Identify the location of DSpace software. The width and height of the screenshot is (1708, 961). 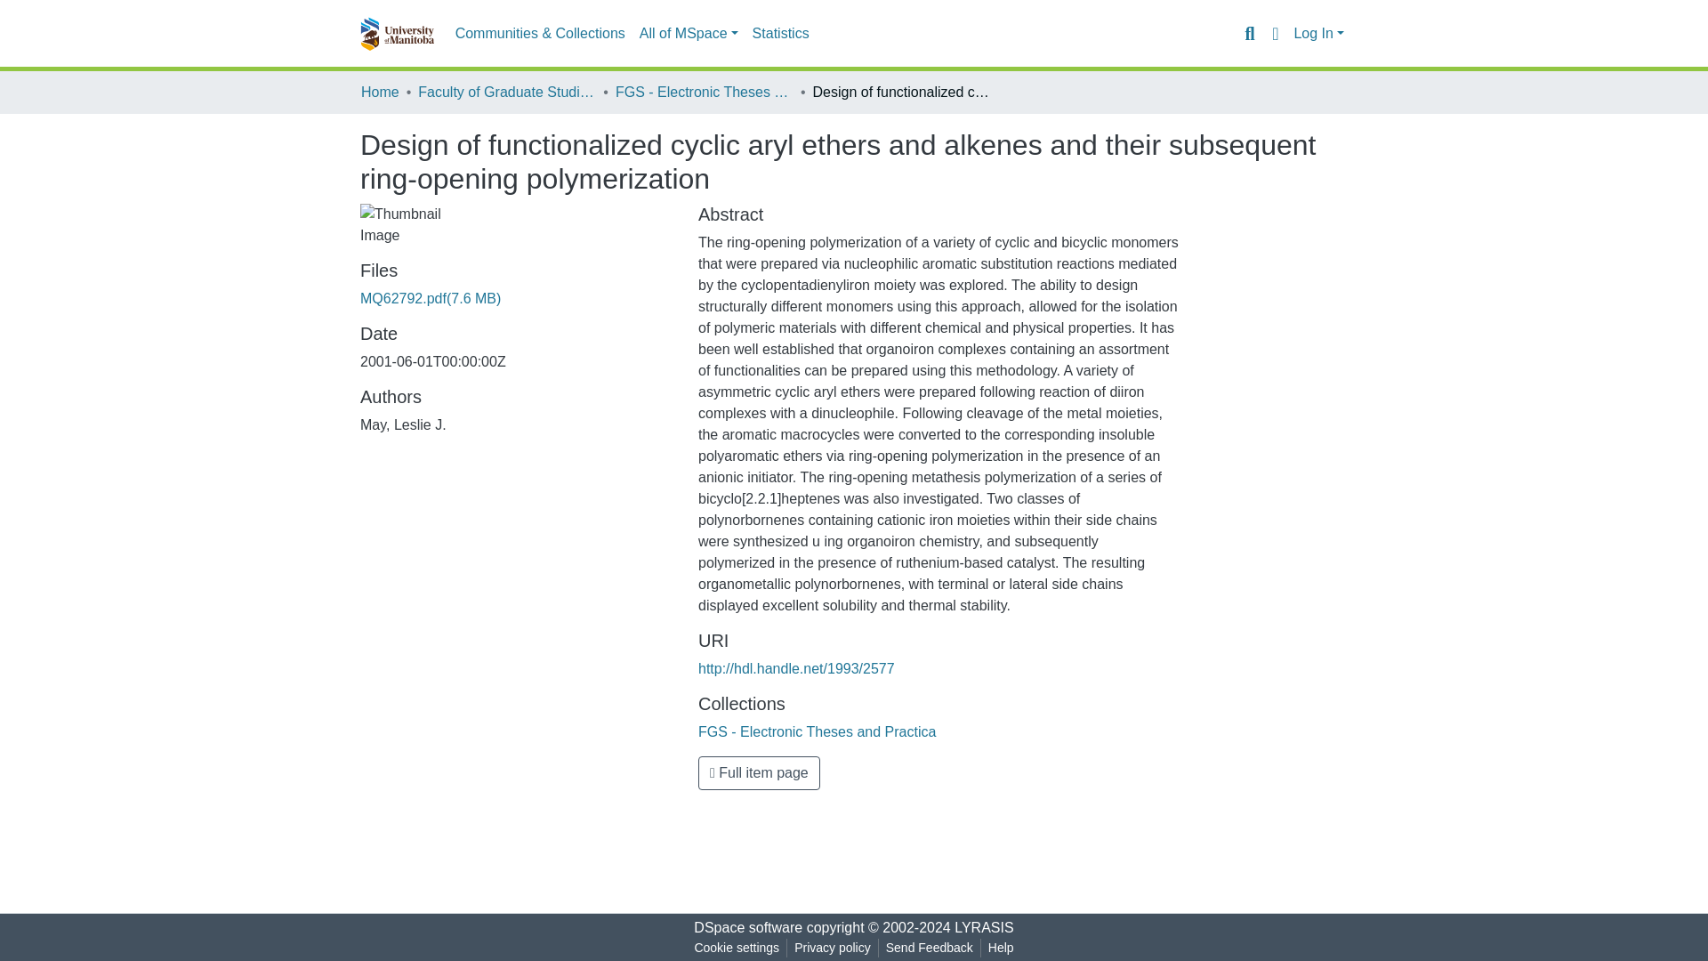
(747, 927).